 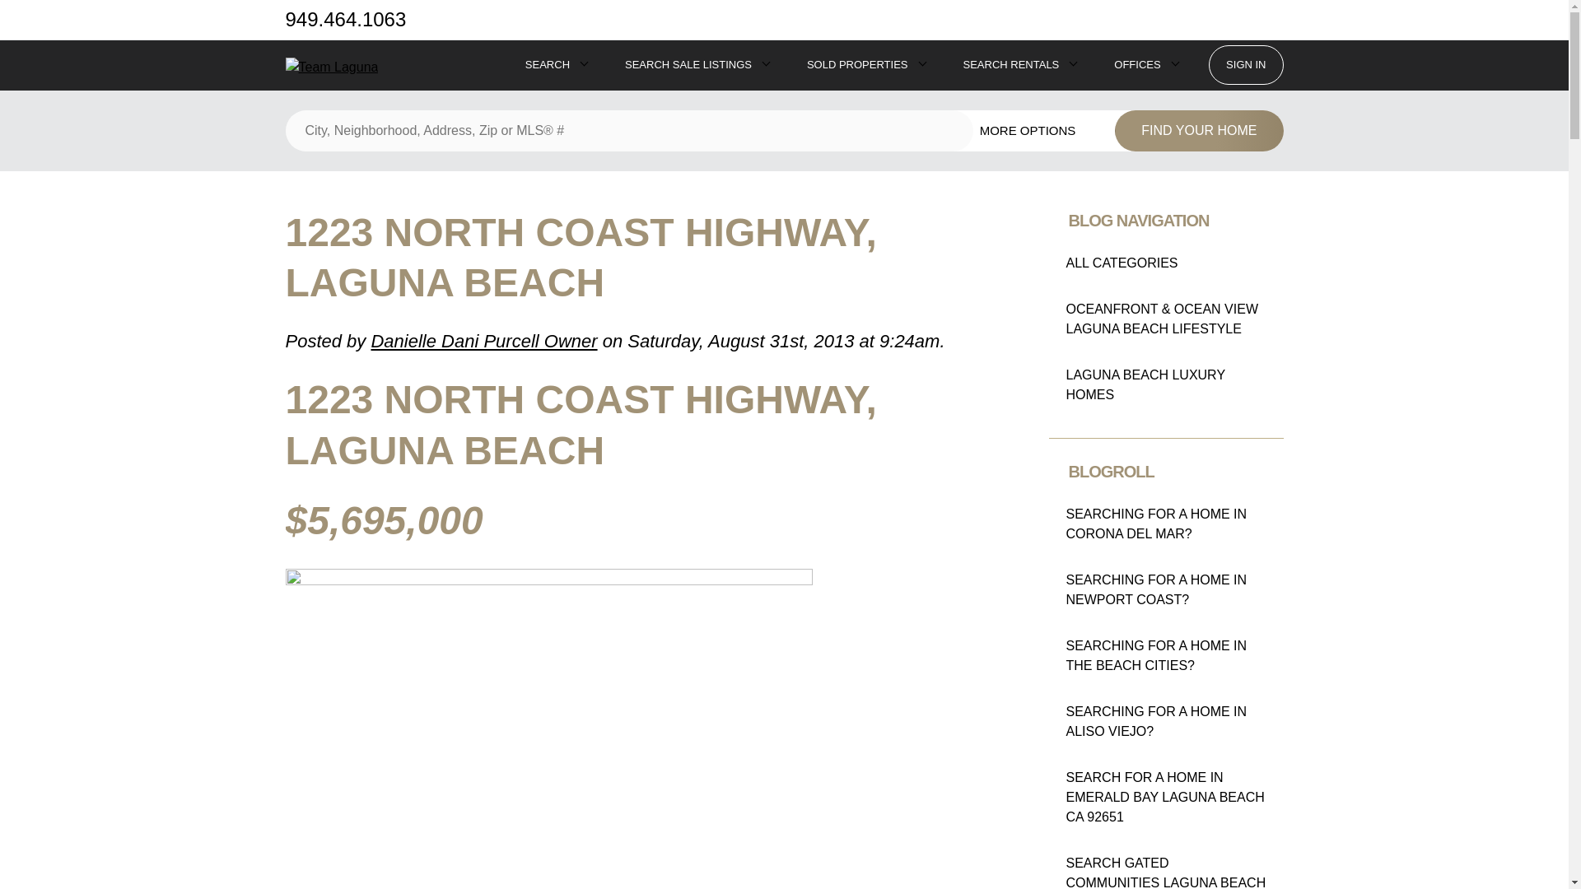 What do you see at coordinates (856, 64) in the screenshot?
I see `SOLD PROPERTIES` at bounding box center [856, 64].